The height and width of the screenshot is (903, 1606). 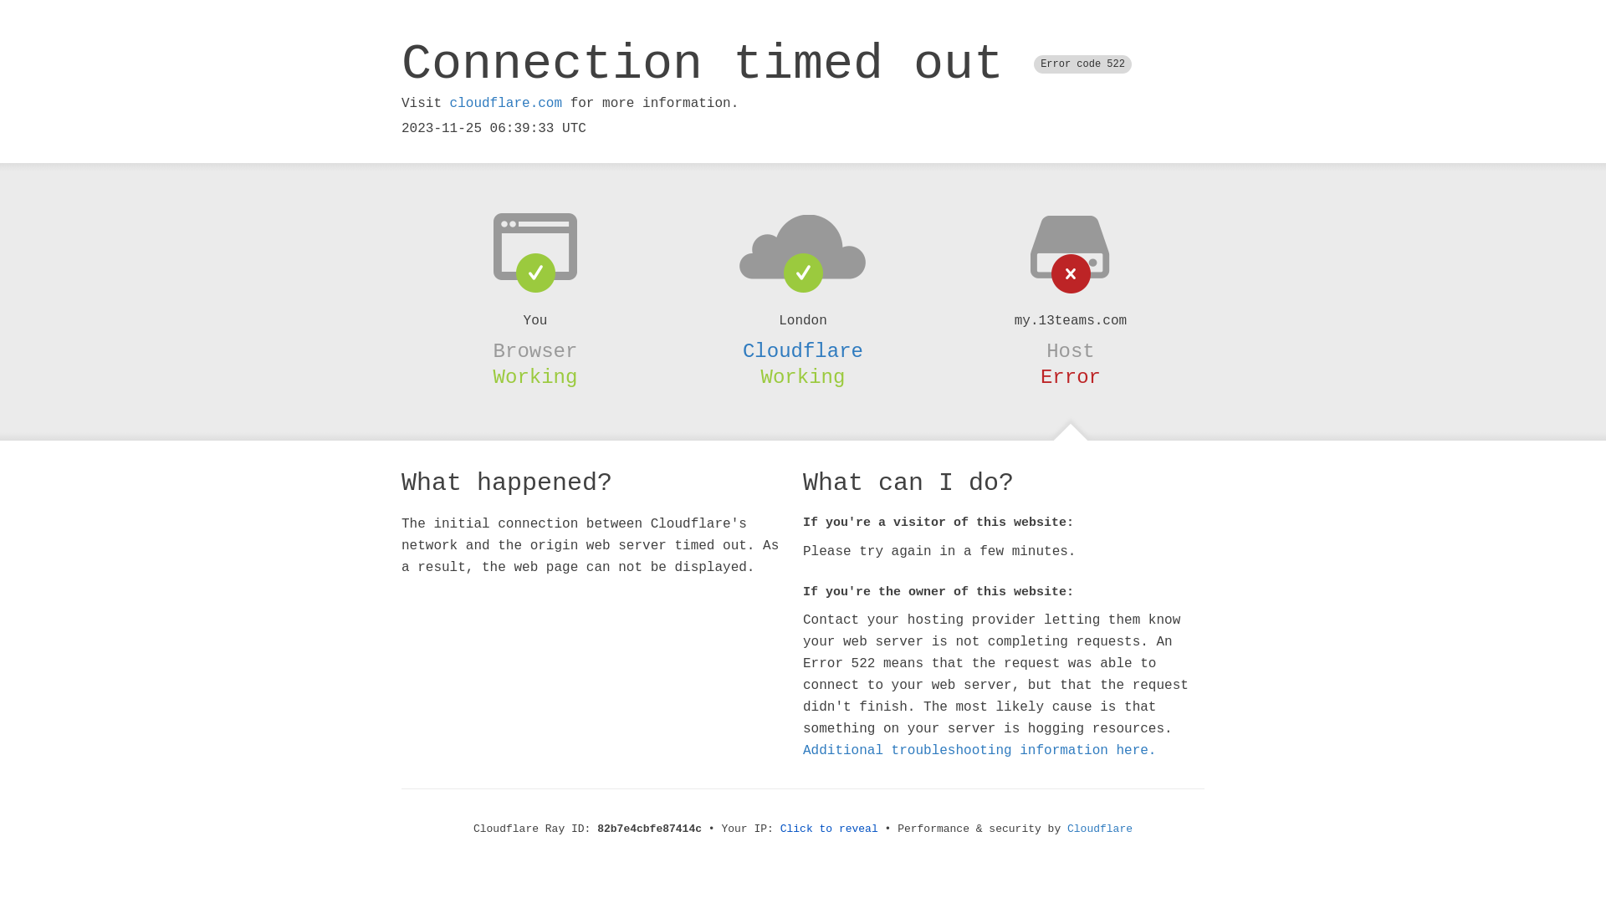 I want to click on cloudflare.com, so click(x=506, y=104).